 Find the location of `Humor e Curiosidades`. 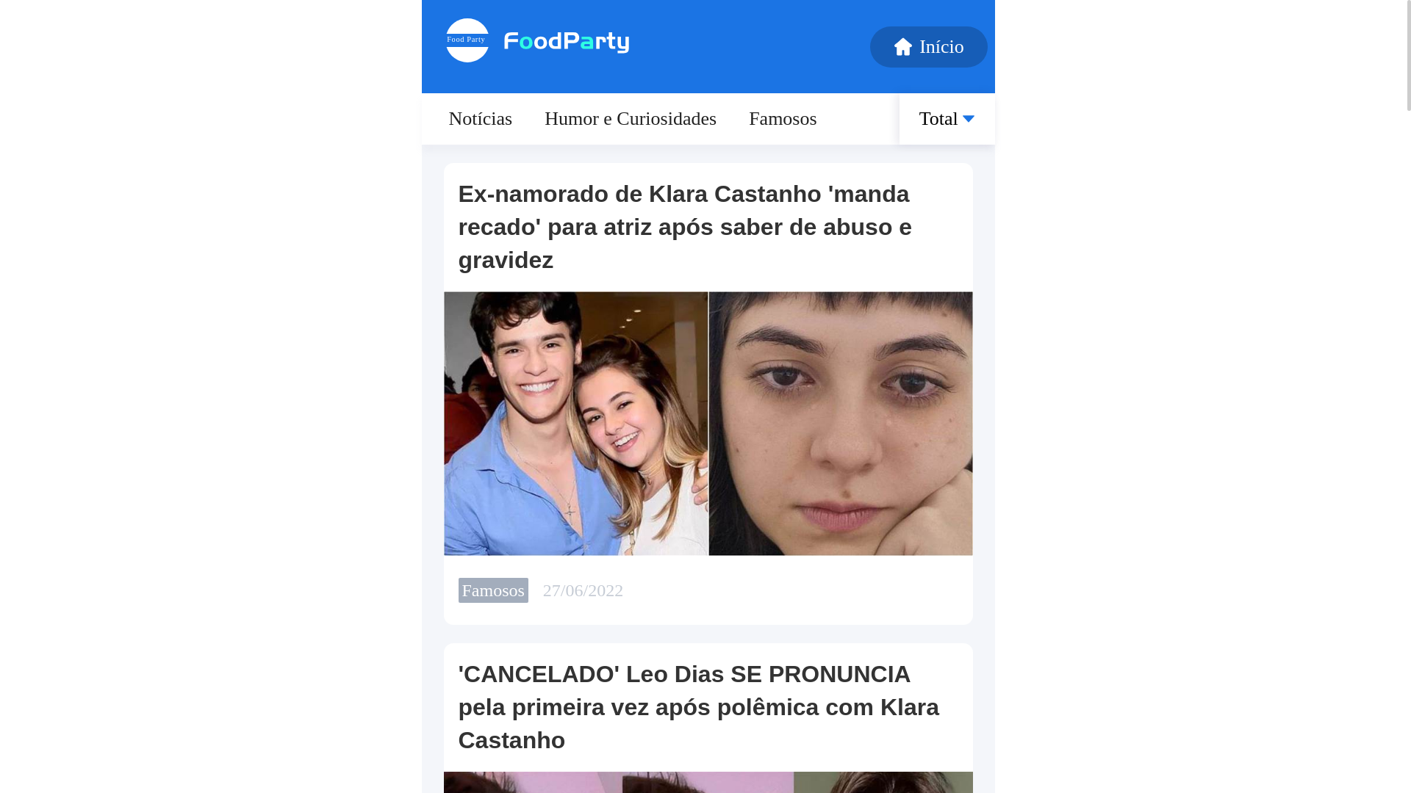

Humor e Curiosidades is located at coordinates (631, 132).